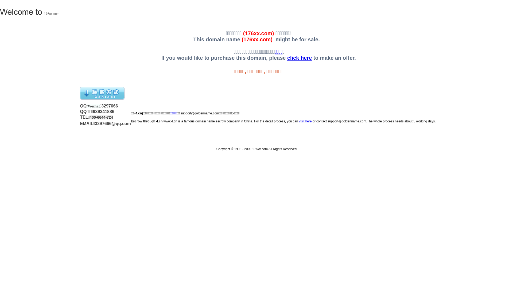  What do you see at coordinates (305, 121) in the screenshot?
I see `visit here` at bounding box center [305, 121].